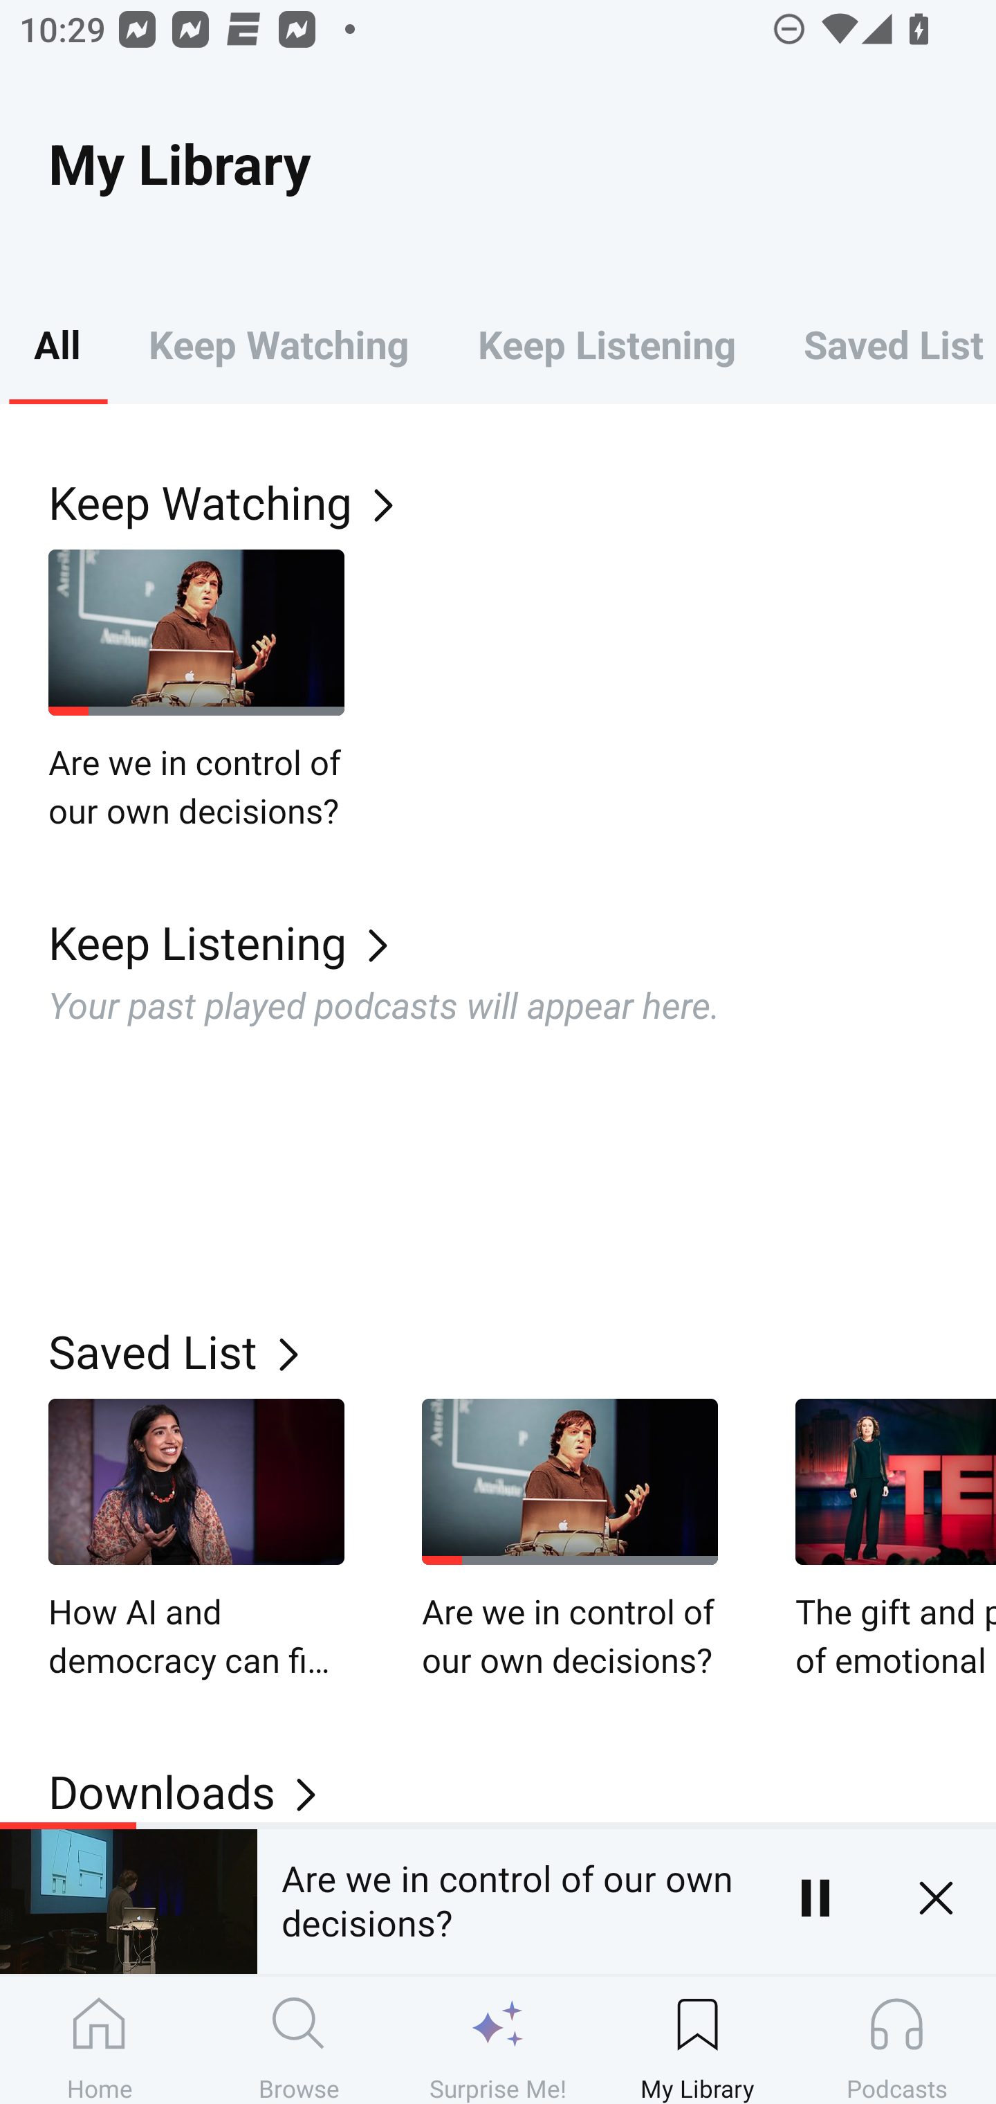 This screenshot has width=996, height=2104. Describe the element at coordinates (299, 2040) in the screenshot. I see `Browse` at that location.